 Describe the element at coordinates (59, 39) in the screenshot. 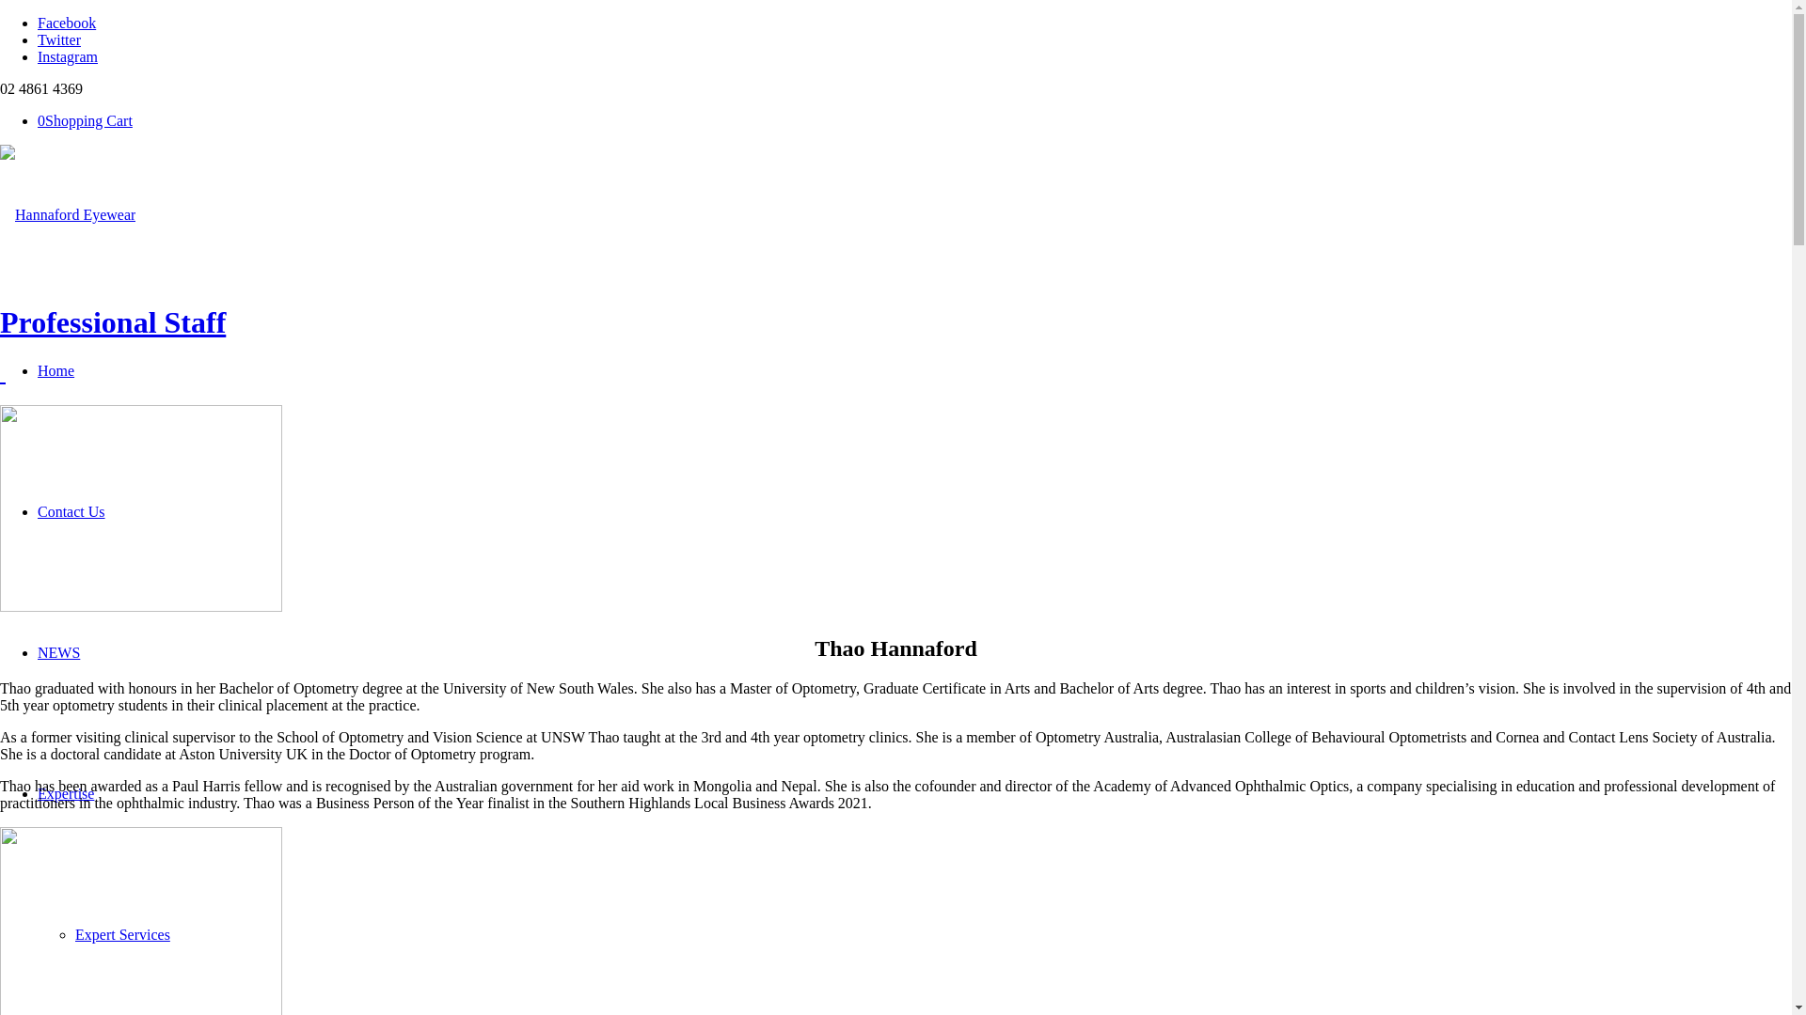

I see `Twitter` at that location.